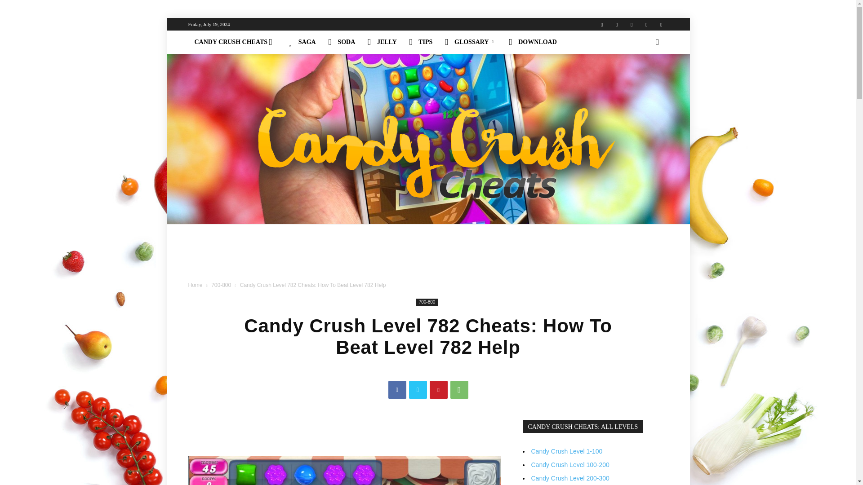 The width and height of the screenshot is (863, 485). What do you see at coordinates (617, 24) in the screenshot?
I see `Facebook` at bounding box center [617, 24].